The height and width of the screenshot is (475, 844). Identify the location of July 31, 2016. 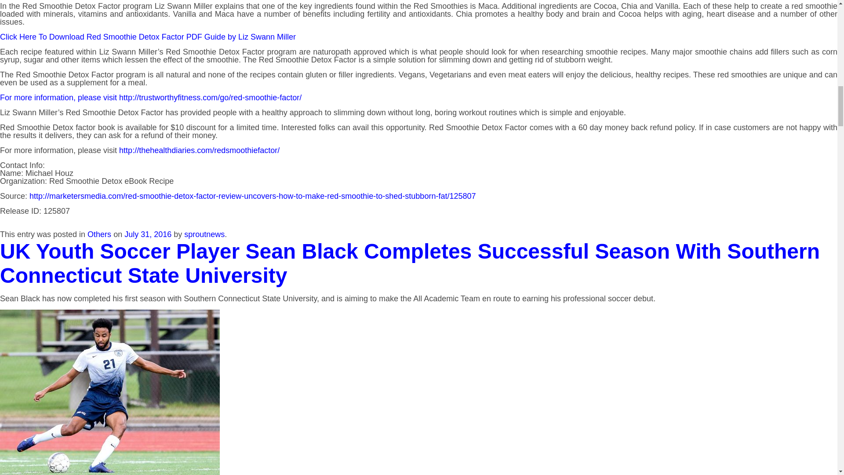
(148, 234).